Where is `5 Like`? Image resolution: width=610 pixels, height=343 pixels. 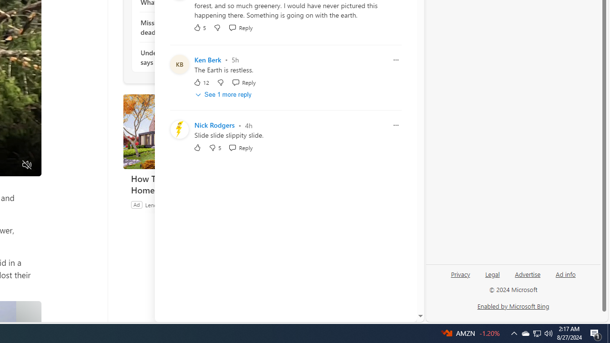
5 Like is located at coordinates (200, 27).